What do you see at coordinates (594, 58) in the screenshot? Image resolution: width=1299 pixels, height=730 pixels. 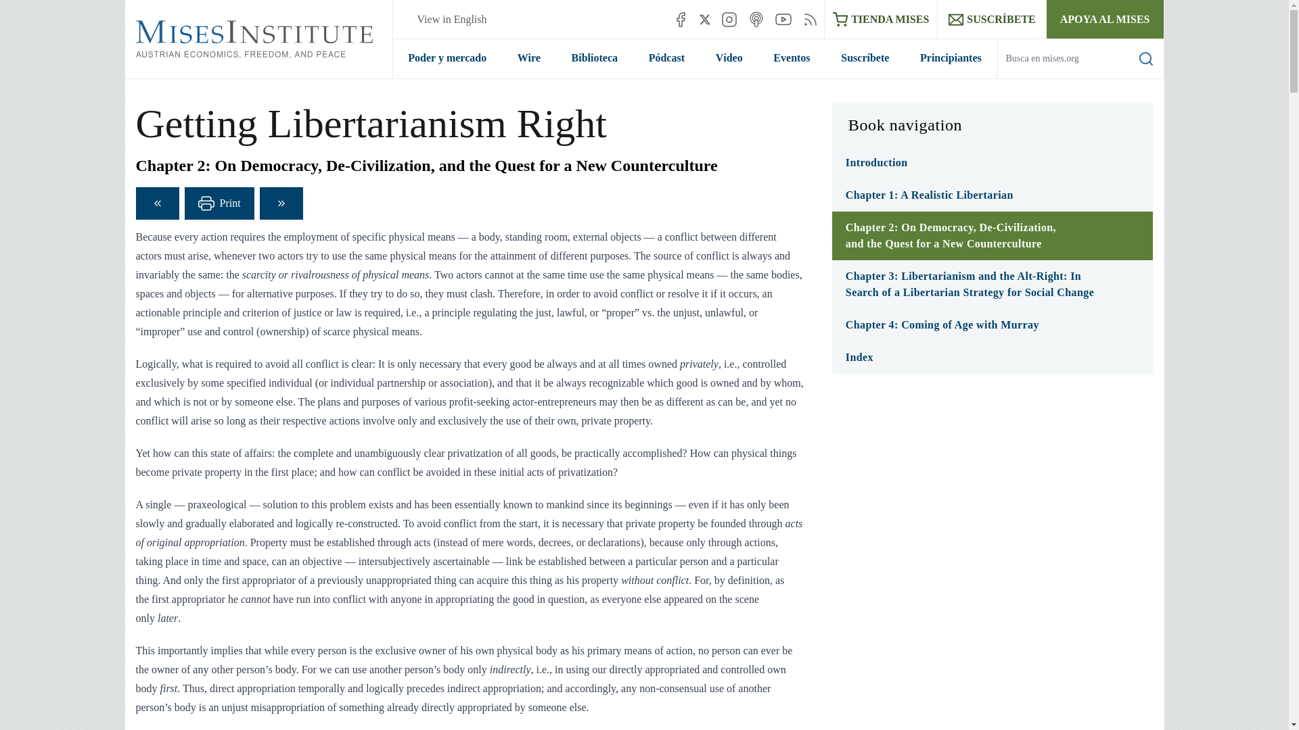 I see `Biblioteca` at bounding box center [594, 58].